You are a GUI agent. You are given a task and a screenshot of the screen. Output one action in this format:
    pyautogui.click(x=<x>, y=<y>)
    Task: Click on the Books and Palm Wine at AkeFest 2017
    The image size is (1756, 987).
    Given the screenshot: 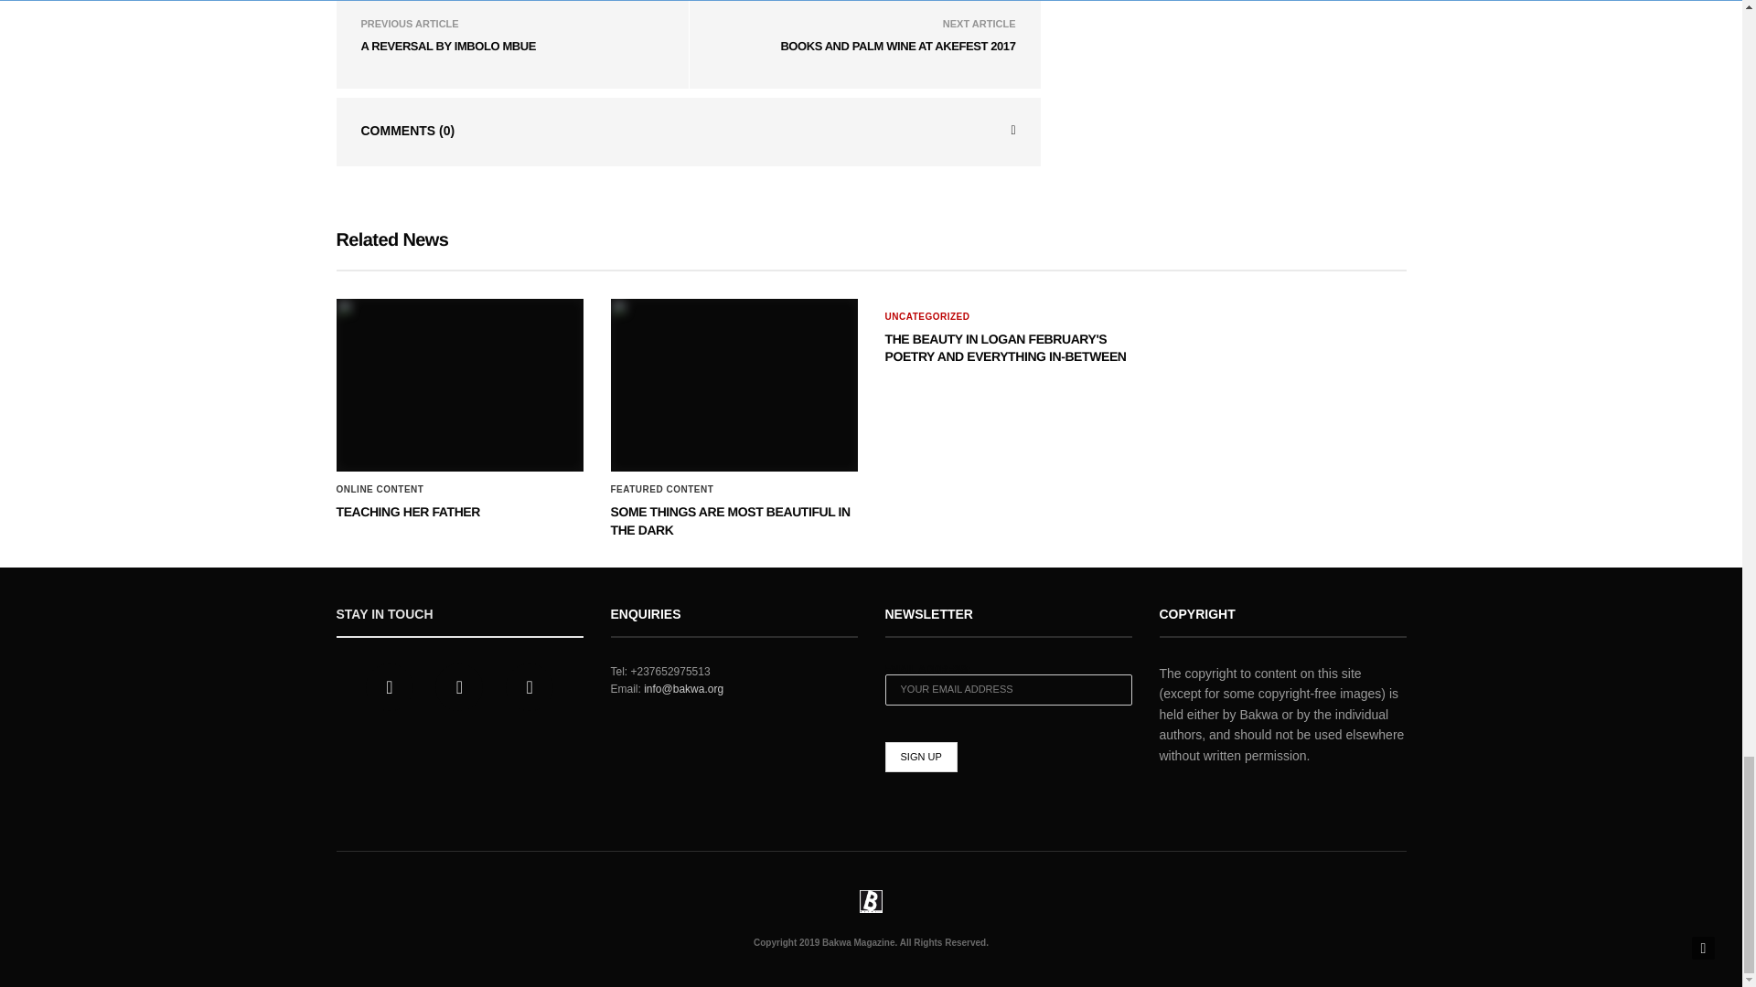 What is the action you would take?
    pyautogui.click(x=896, y=46)
    